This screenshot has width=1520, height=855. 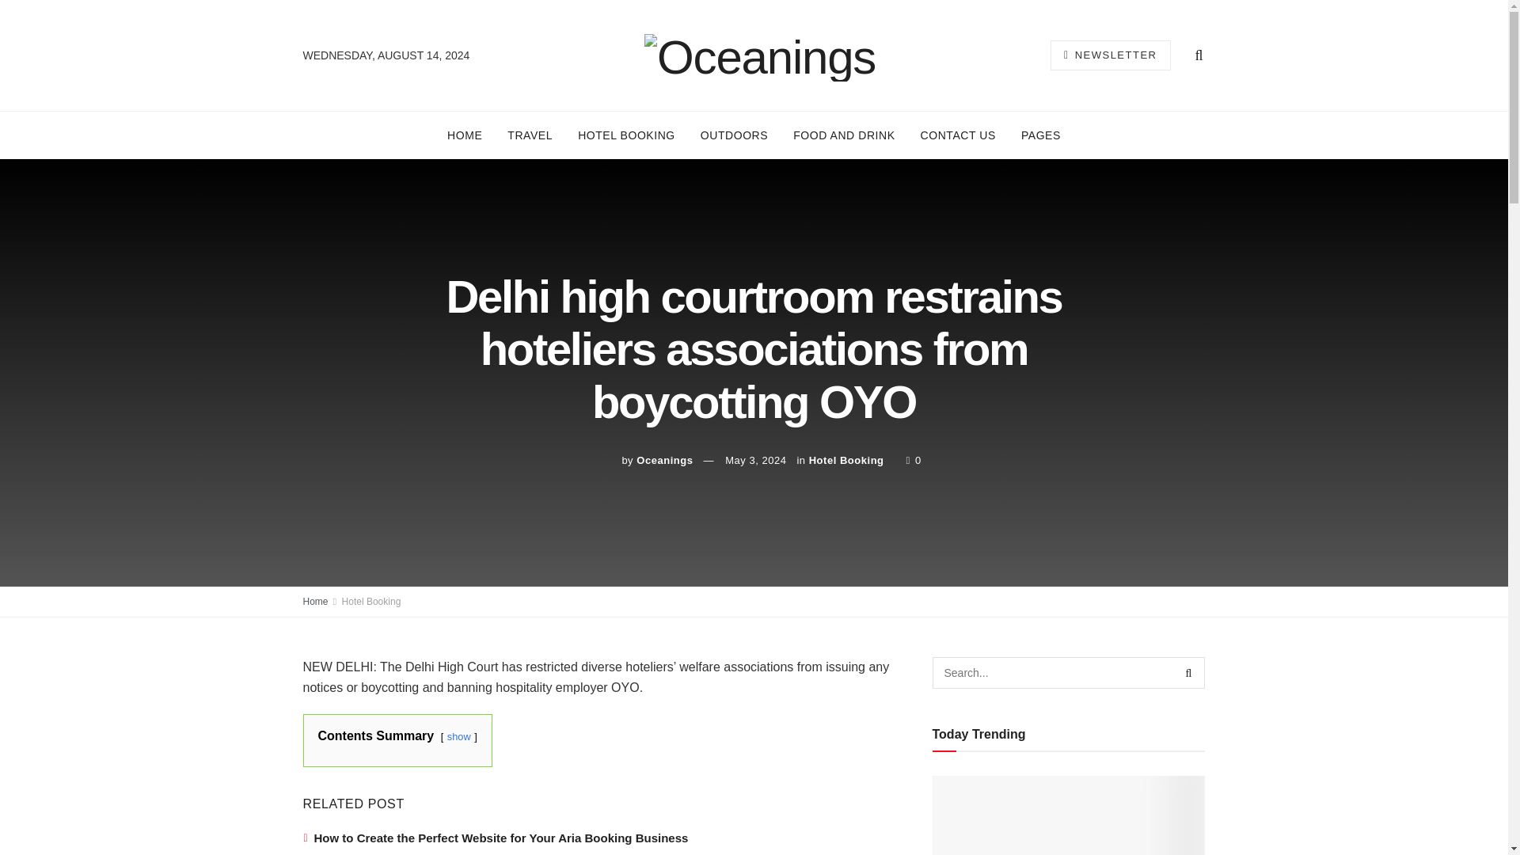 What do you see at coordinates (465, 135) in the screenshot?
I see `HOME` at bounding box center [465, 135].